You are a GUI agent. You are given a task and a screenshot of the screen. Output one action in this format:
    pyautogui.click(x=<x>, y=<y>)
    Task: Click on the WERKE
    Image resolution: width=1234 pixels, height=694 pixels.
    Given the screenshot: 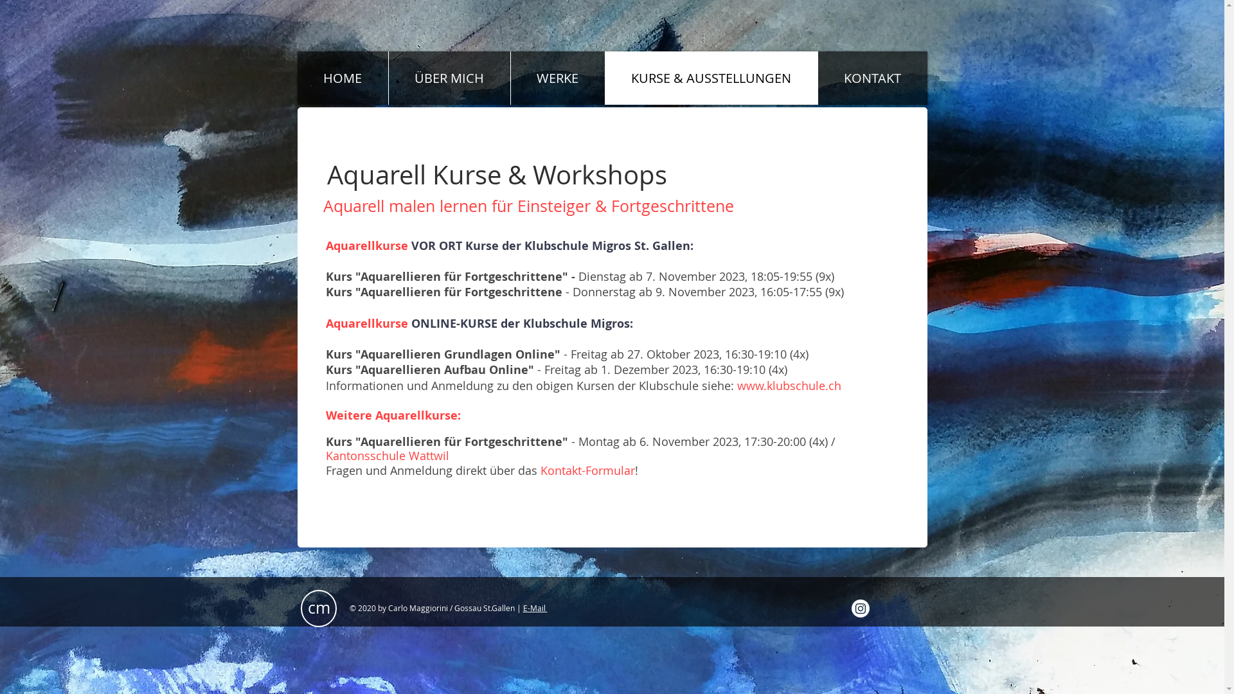 What is the action you would take?
    pyautogui.click(x=558, y=78)
    